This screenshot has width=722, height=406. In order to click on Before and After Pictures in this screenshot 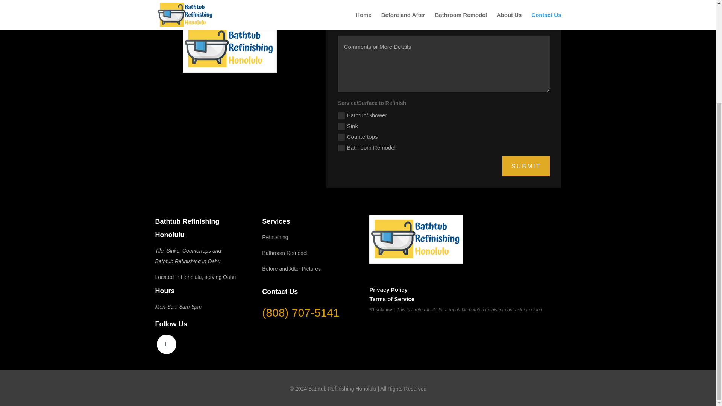, I will do `click(291, 268)`.